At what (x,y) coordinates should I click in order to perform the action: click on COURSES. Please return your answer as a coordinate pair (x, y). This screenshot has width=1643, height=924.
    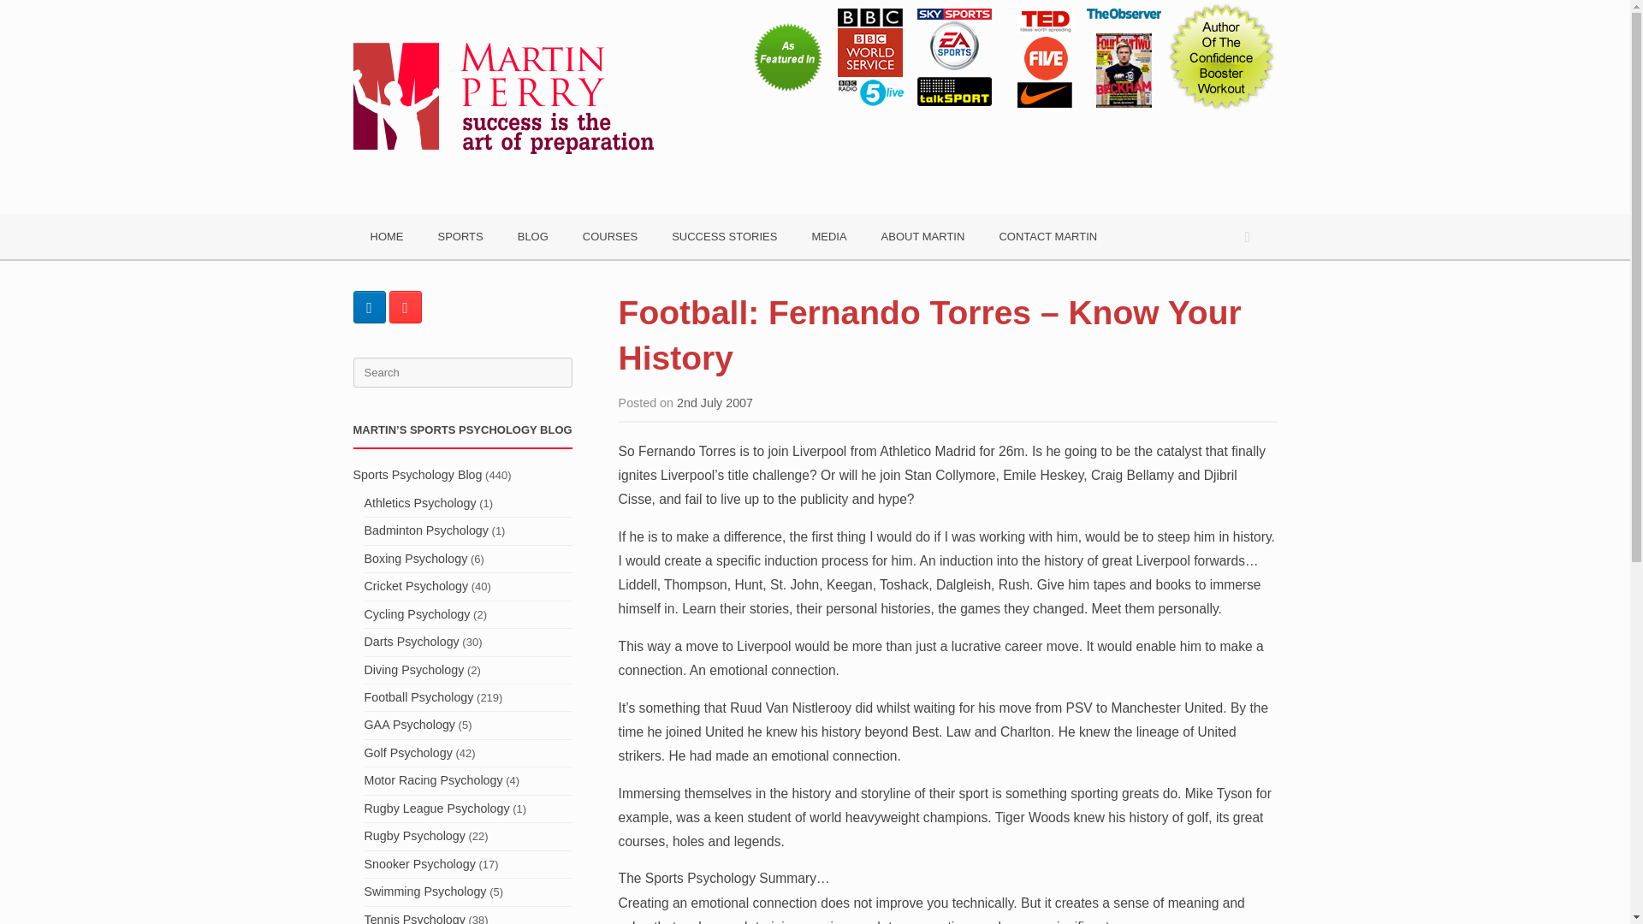
    Looking at the image, I should click on (609, 236).